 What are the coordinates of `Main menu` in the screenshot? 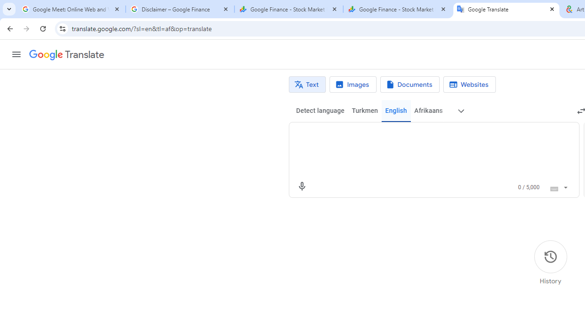 It's located at (16, 54).